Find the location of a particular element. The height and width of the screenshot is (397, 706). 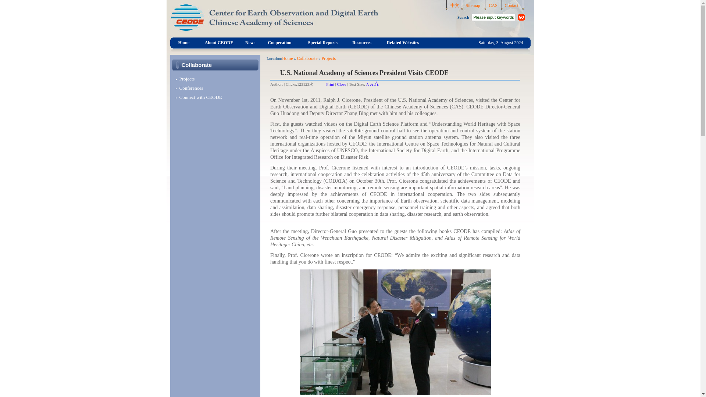

Projects is located at coordinates (185, 79).